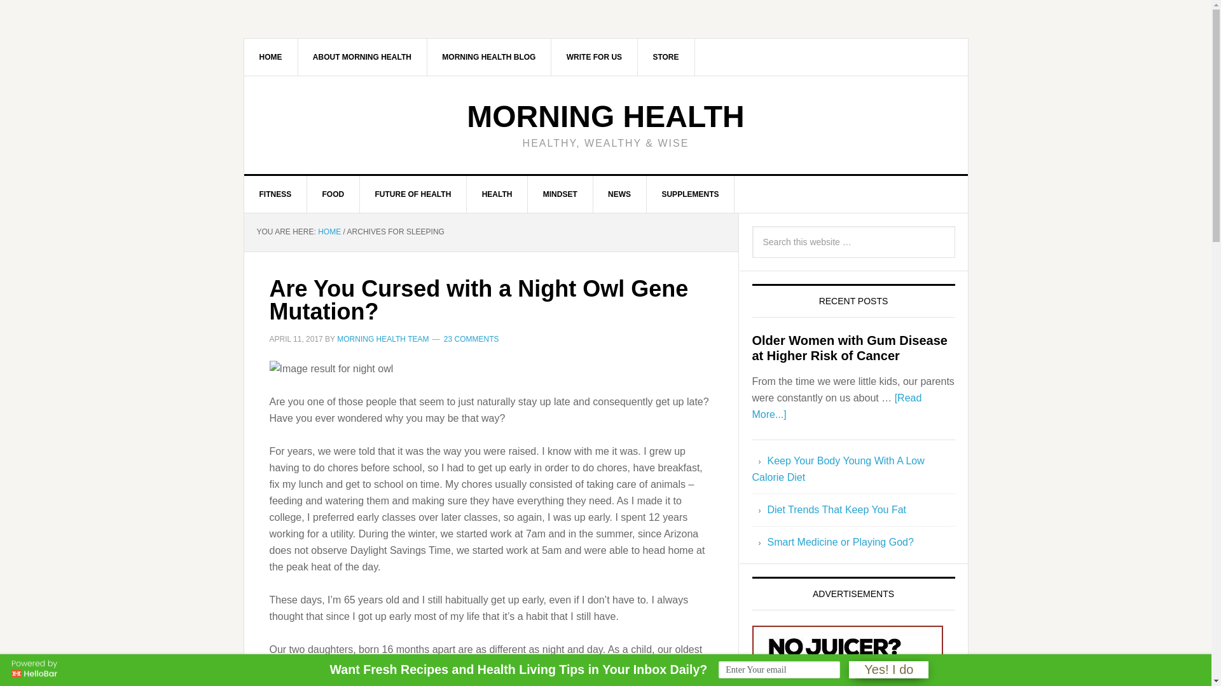 Image resolution: width=1221 pixels, height=686 pixels. Describe the element at coordinates (850, 348) in the screenshot. I see `Older Women with Gum Disease at Higher Risk of Cancer` at that location.